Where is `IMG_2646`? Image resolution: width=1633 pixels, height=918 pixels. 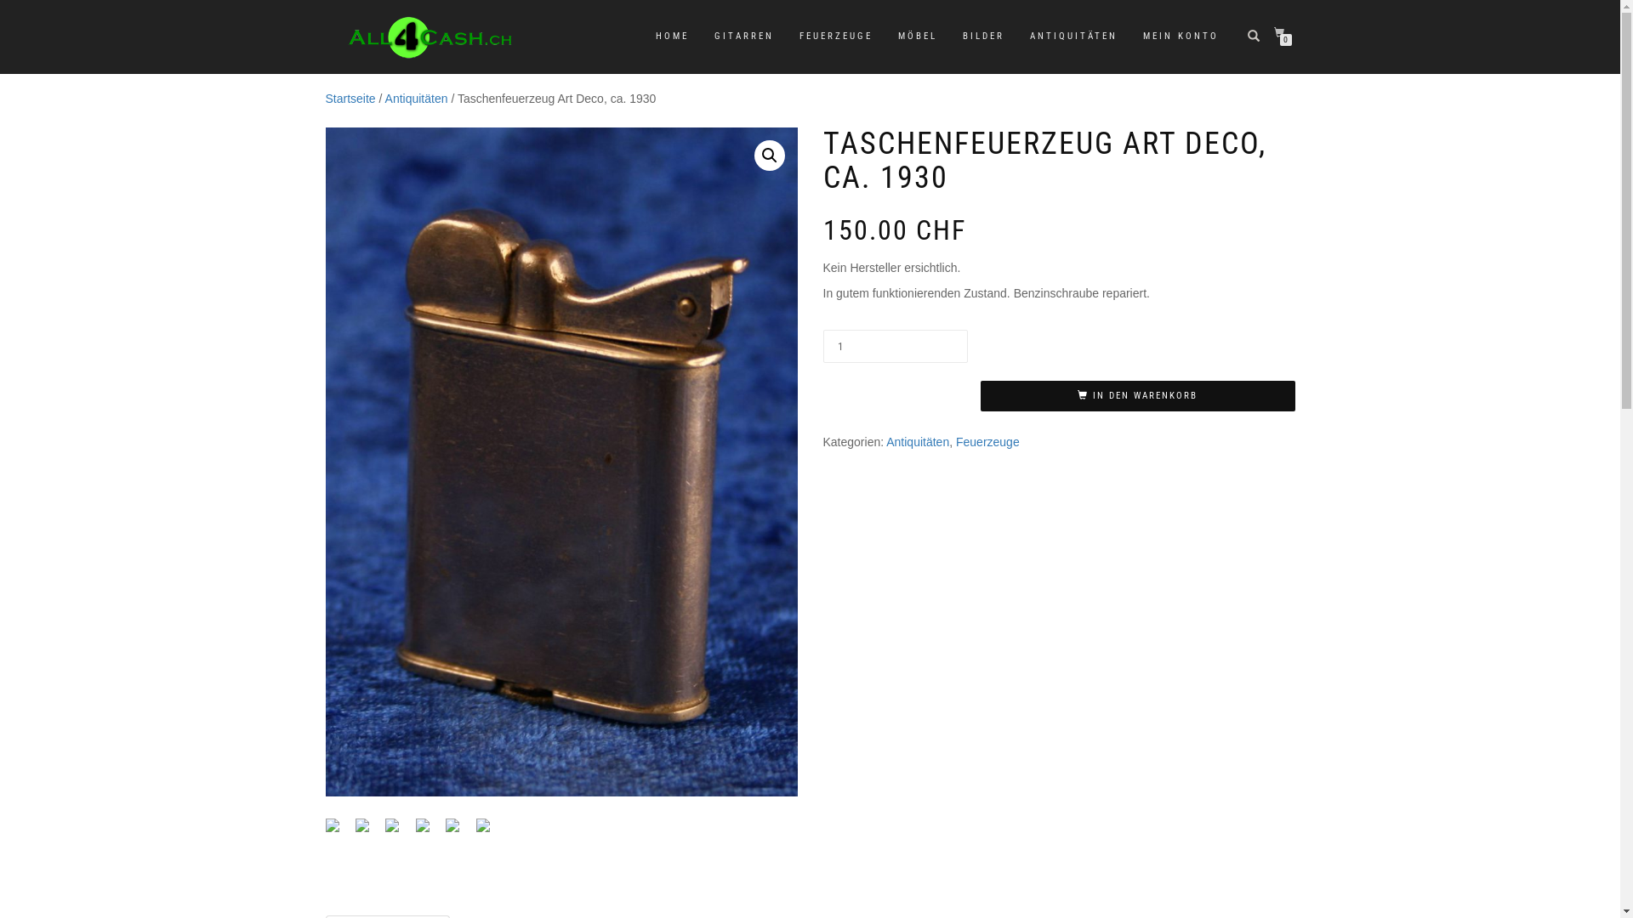
IMG_2646 is located at coordinates (561, 462).